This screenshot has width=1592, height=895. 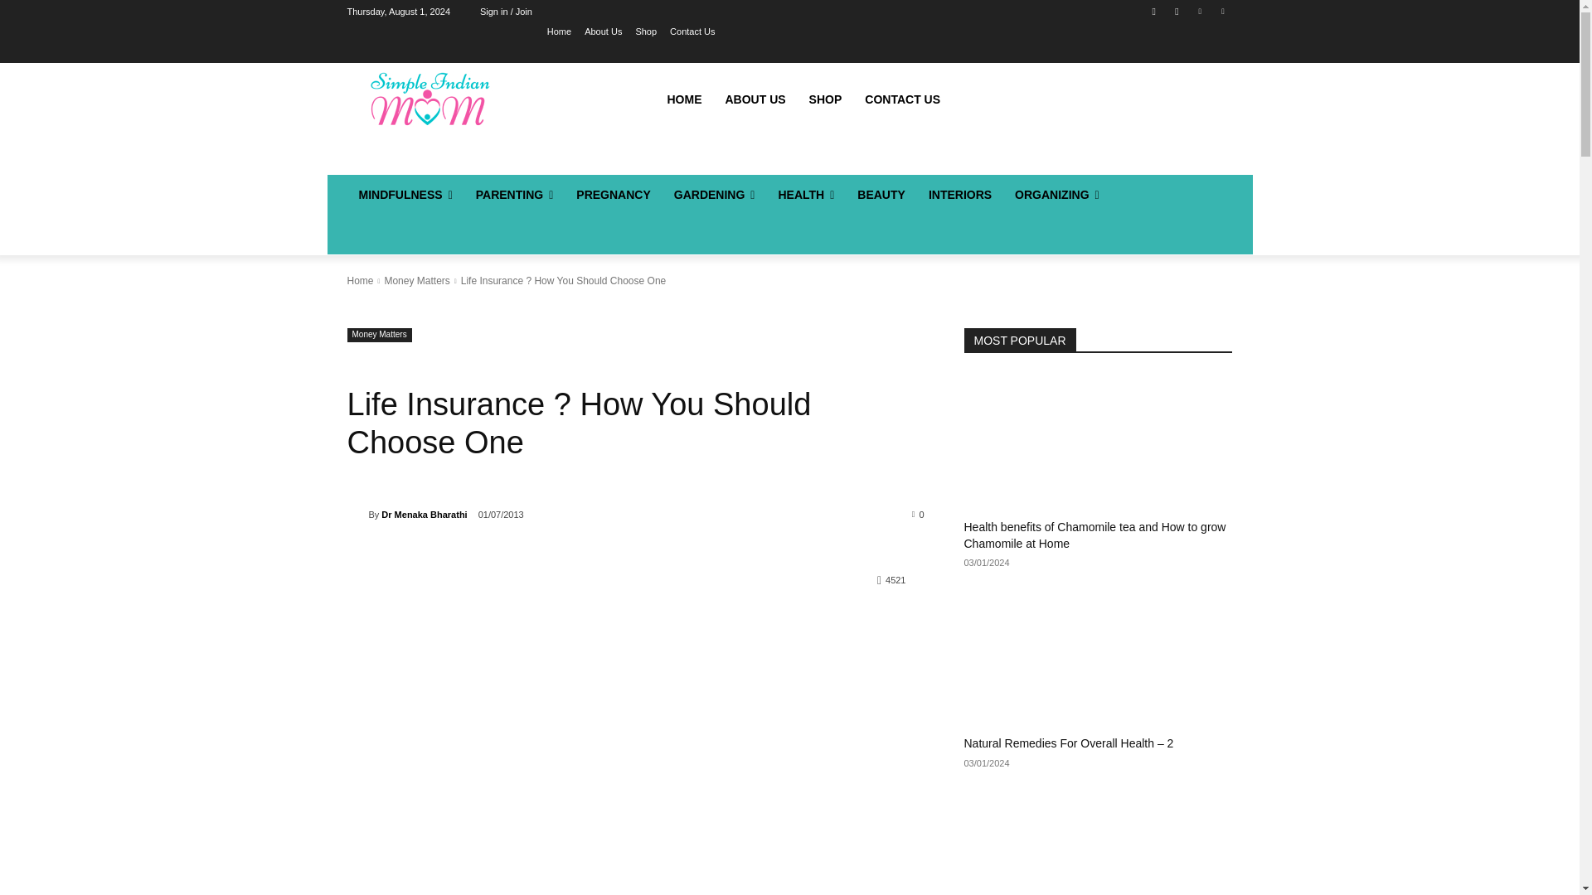 What do you see at coordinates (416, 280) in the screenshot?
I see `View all posts in Money Matters` at bounding box center [416, 280].